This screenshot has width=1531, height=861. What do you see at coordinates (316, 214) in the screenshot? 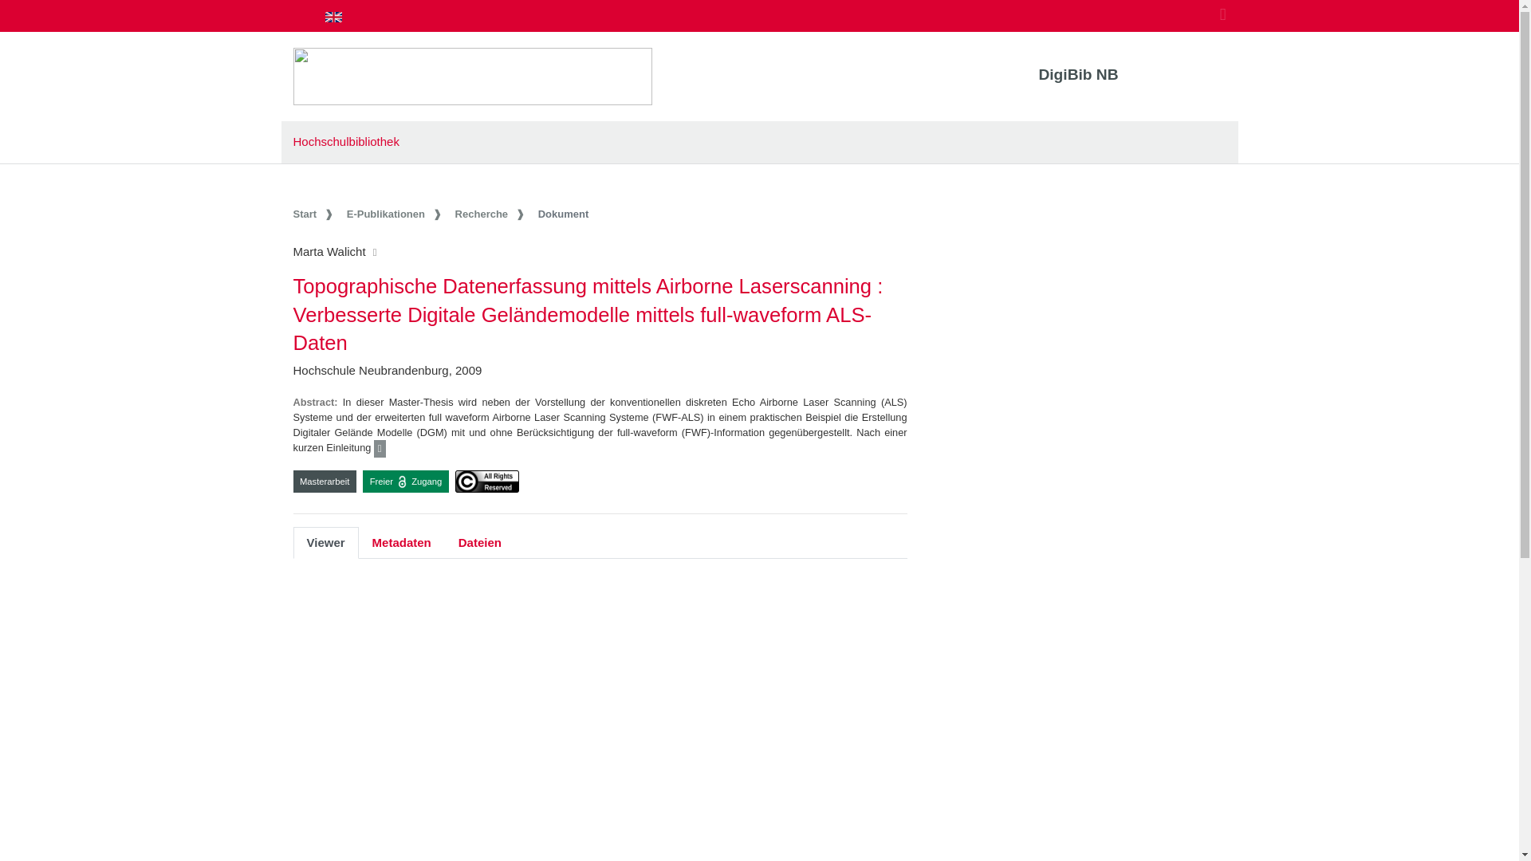
I see `Start` at bounding box center [316, 214].